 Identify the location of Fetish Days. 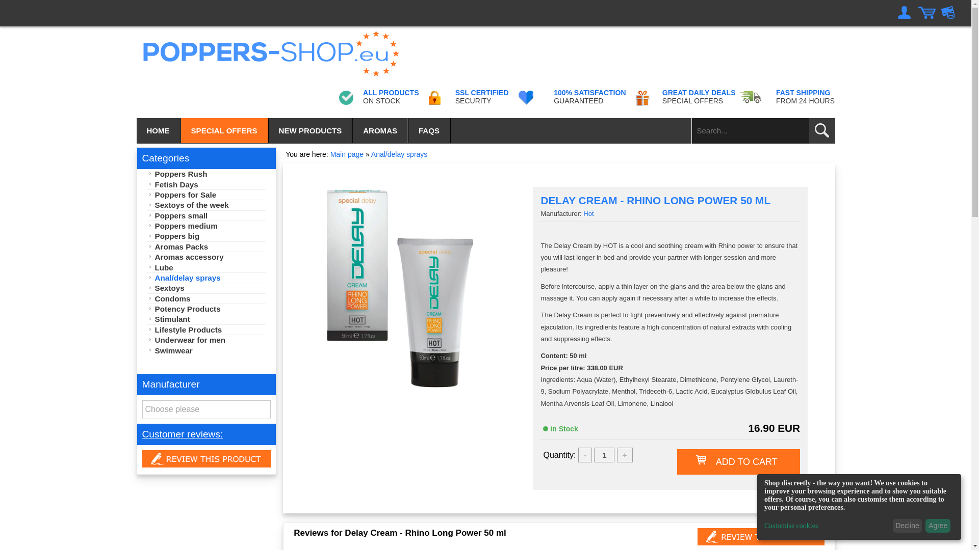
(206, 184).